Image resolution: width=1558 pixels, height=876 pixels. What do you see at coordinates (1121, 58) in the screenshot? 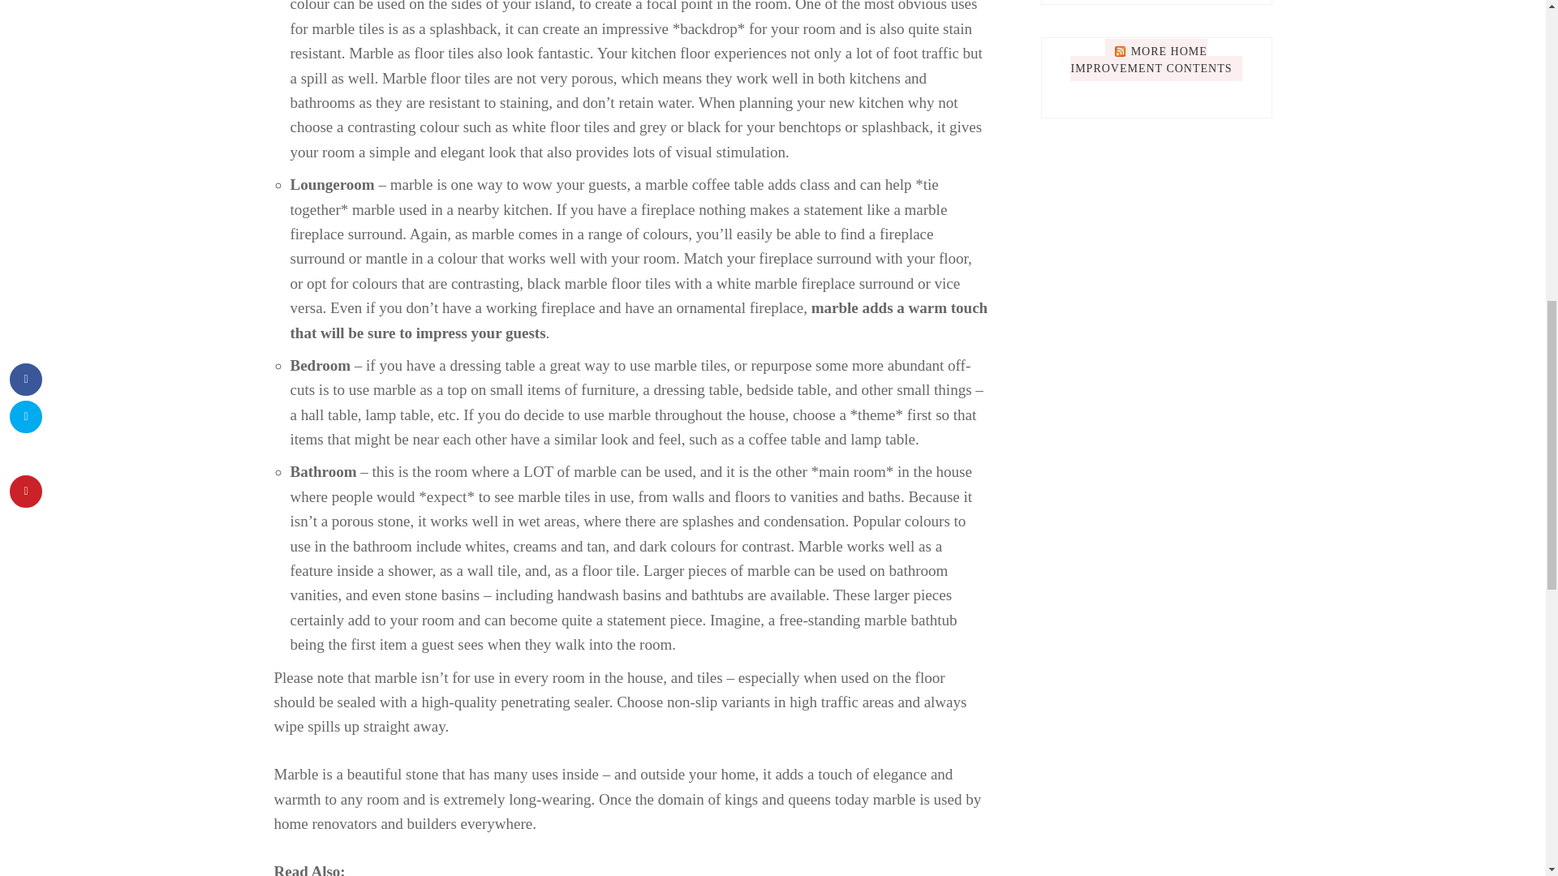
I see `What Are Pergolas, and What Are Their Benefits?` at bounding box center [1121, 58].